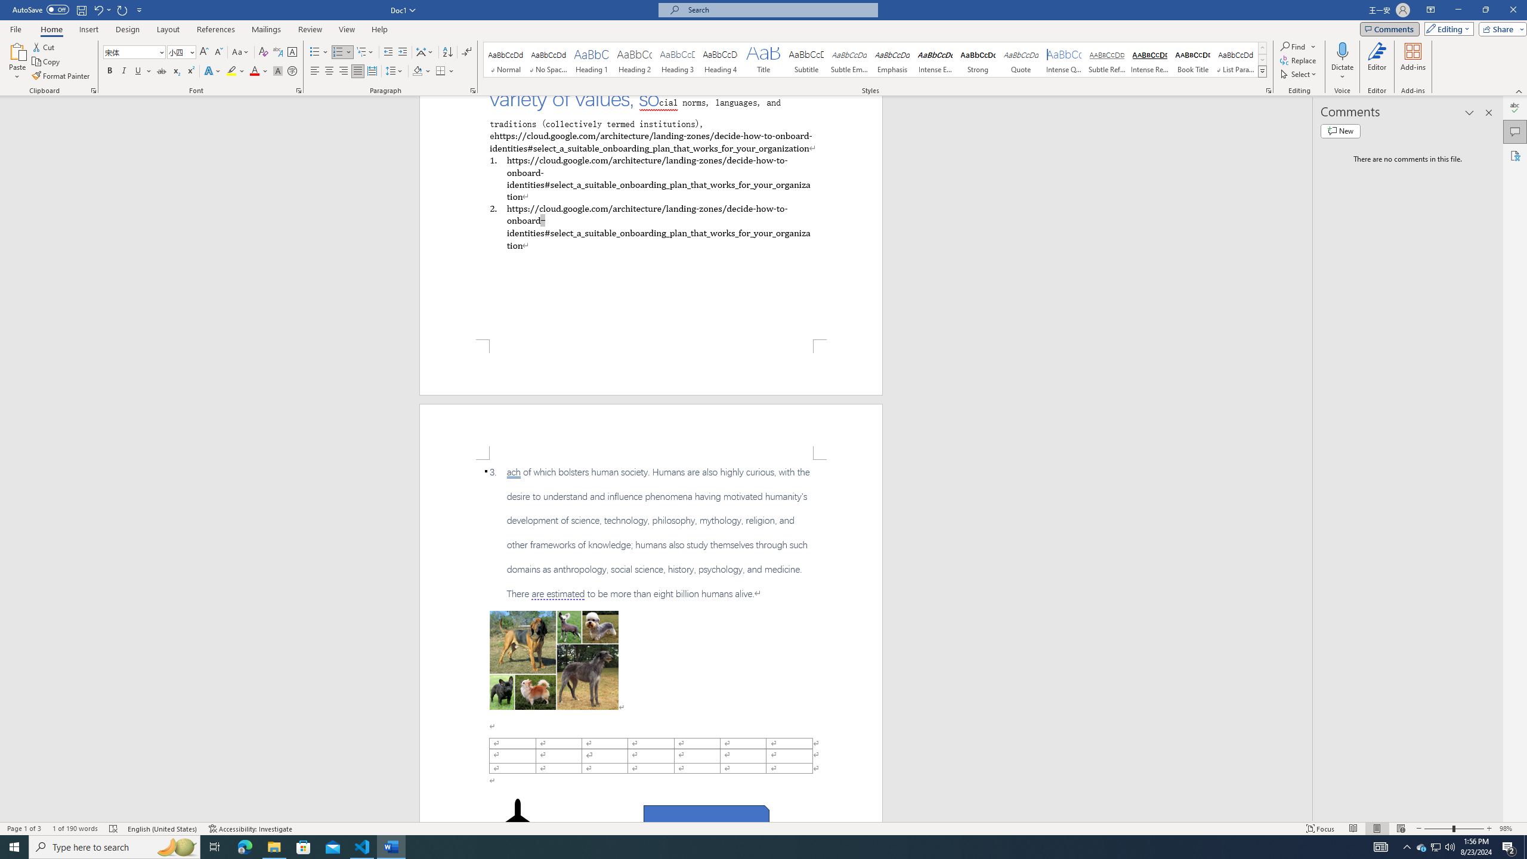 The image size is (1527, 859). What do you see at coordinates (1263, 72) in the screenshot?
I see `Class: NetUIImage` at bounding box center [1263, 72].